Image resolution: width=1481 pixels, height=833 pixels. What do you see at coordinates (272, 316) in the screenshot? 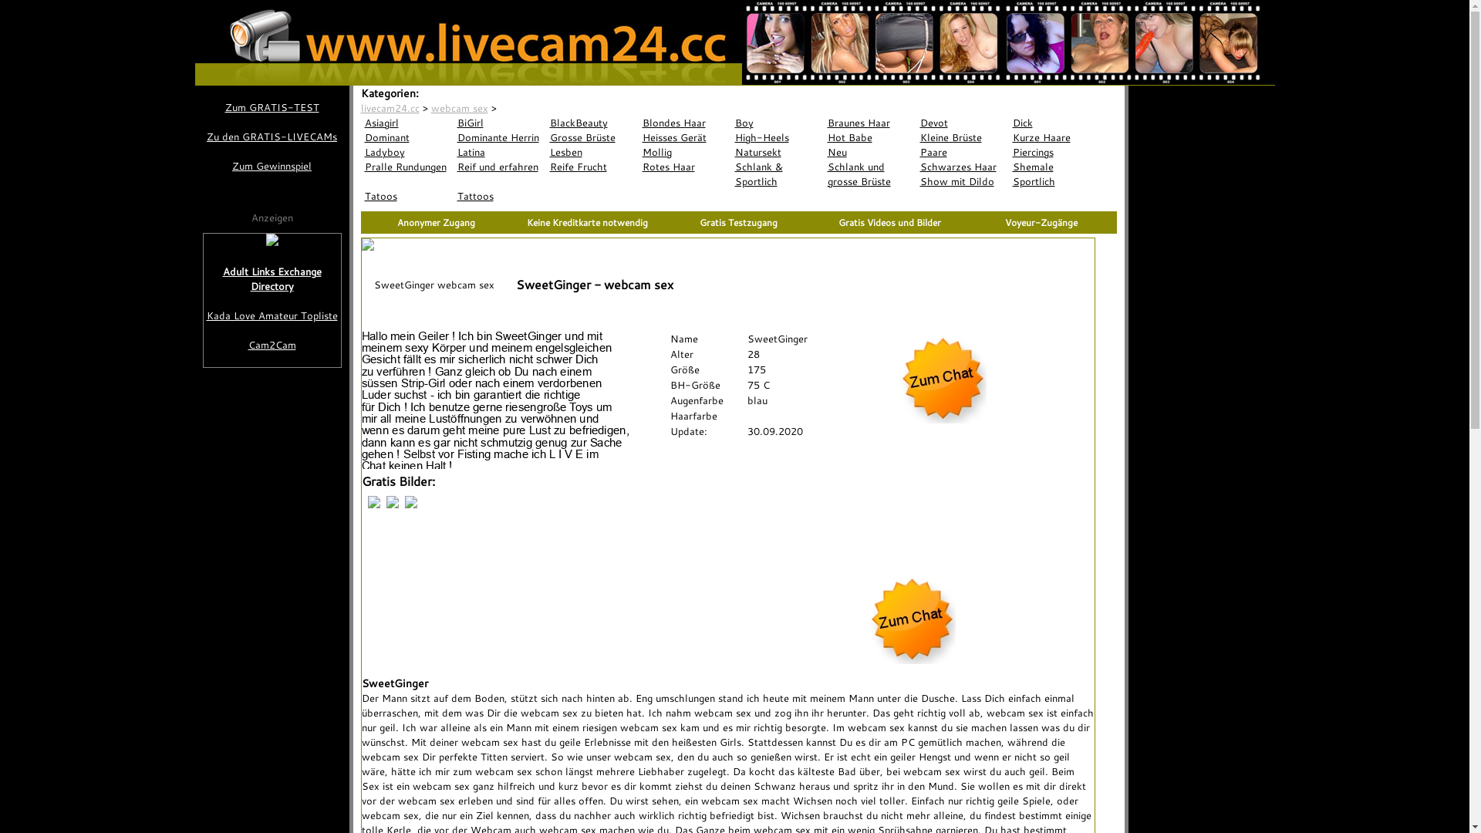
I see `Kada Love Amateur Topliste` at bounding box center [272, 316].